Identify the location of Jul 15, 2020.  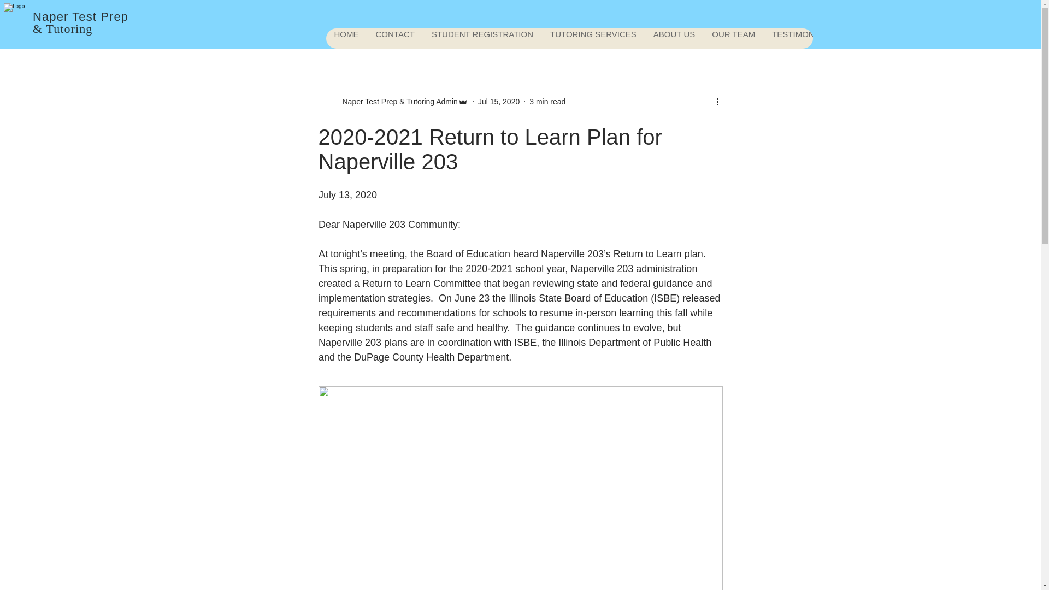
(498, 102).